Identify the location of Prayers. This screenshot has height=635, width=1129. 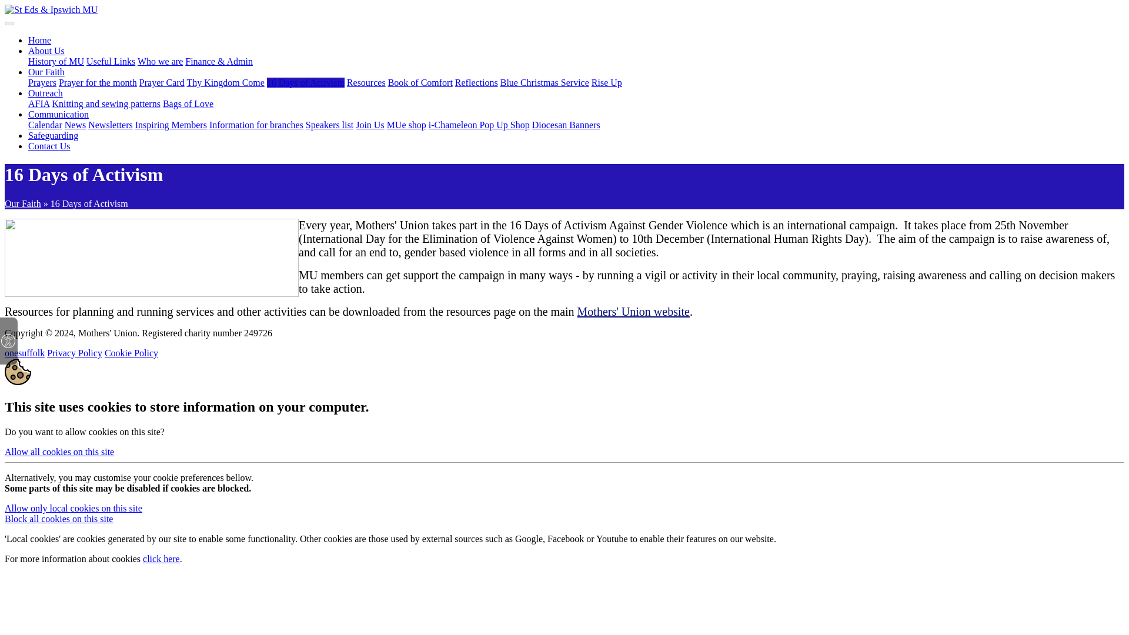
(42, 82).